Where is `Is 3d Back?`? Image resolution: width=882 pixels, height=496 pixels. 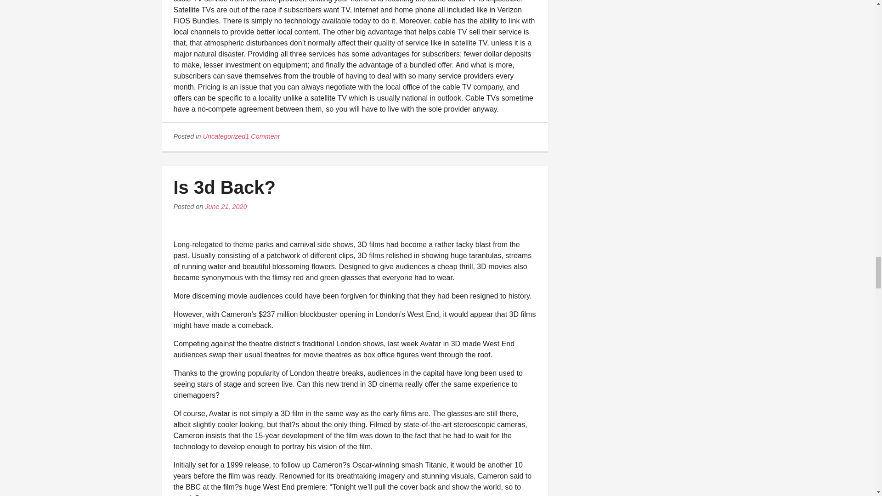
Is 3d Back? is located at coordinates (224, 187).